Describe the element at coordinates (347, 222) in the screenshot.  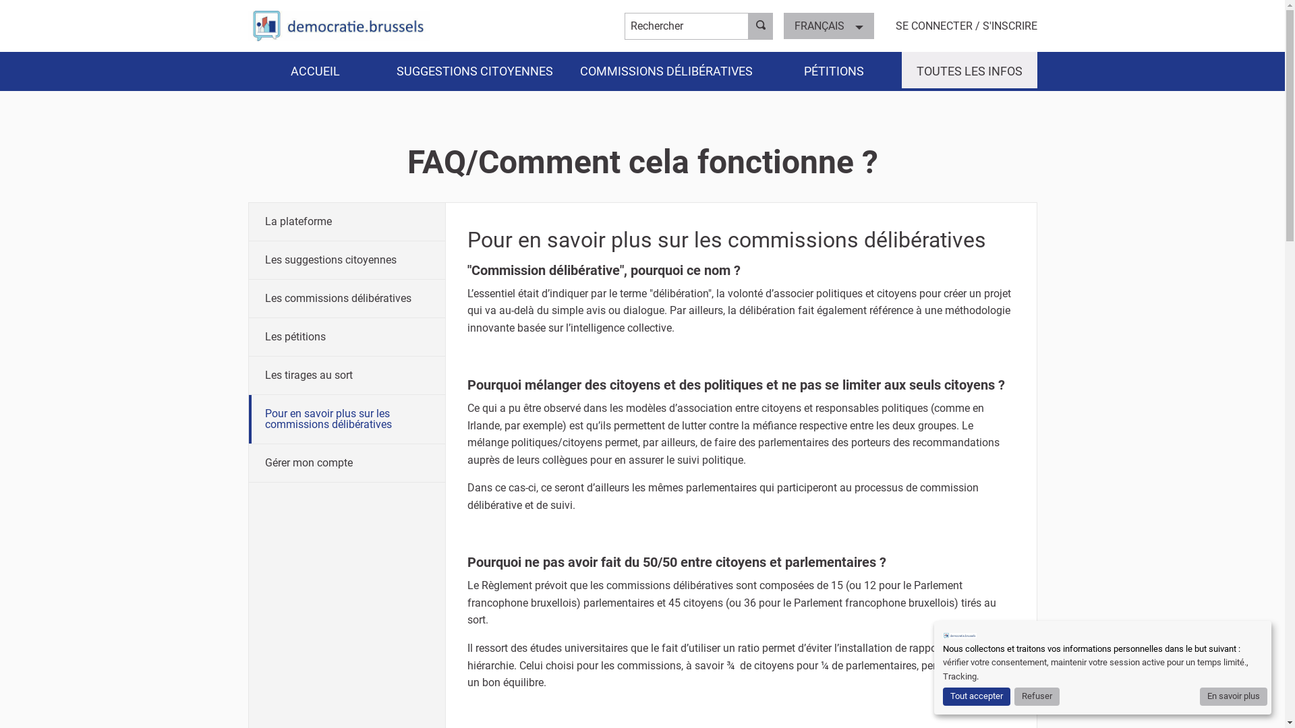
I see `La plateforme` at that location.